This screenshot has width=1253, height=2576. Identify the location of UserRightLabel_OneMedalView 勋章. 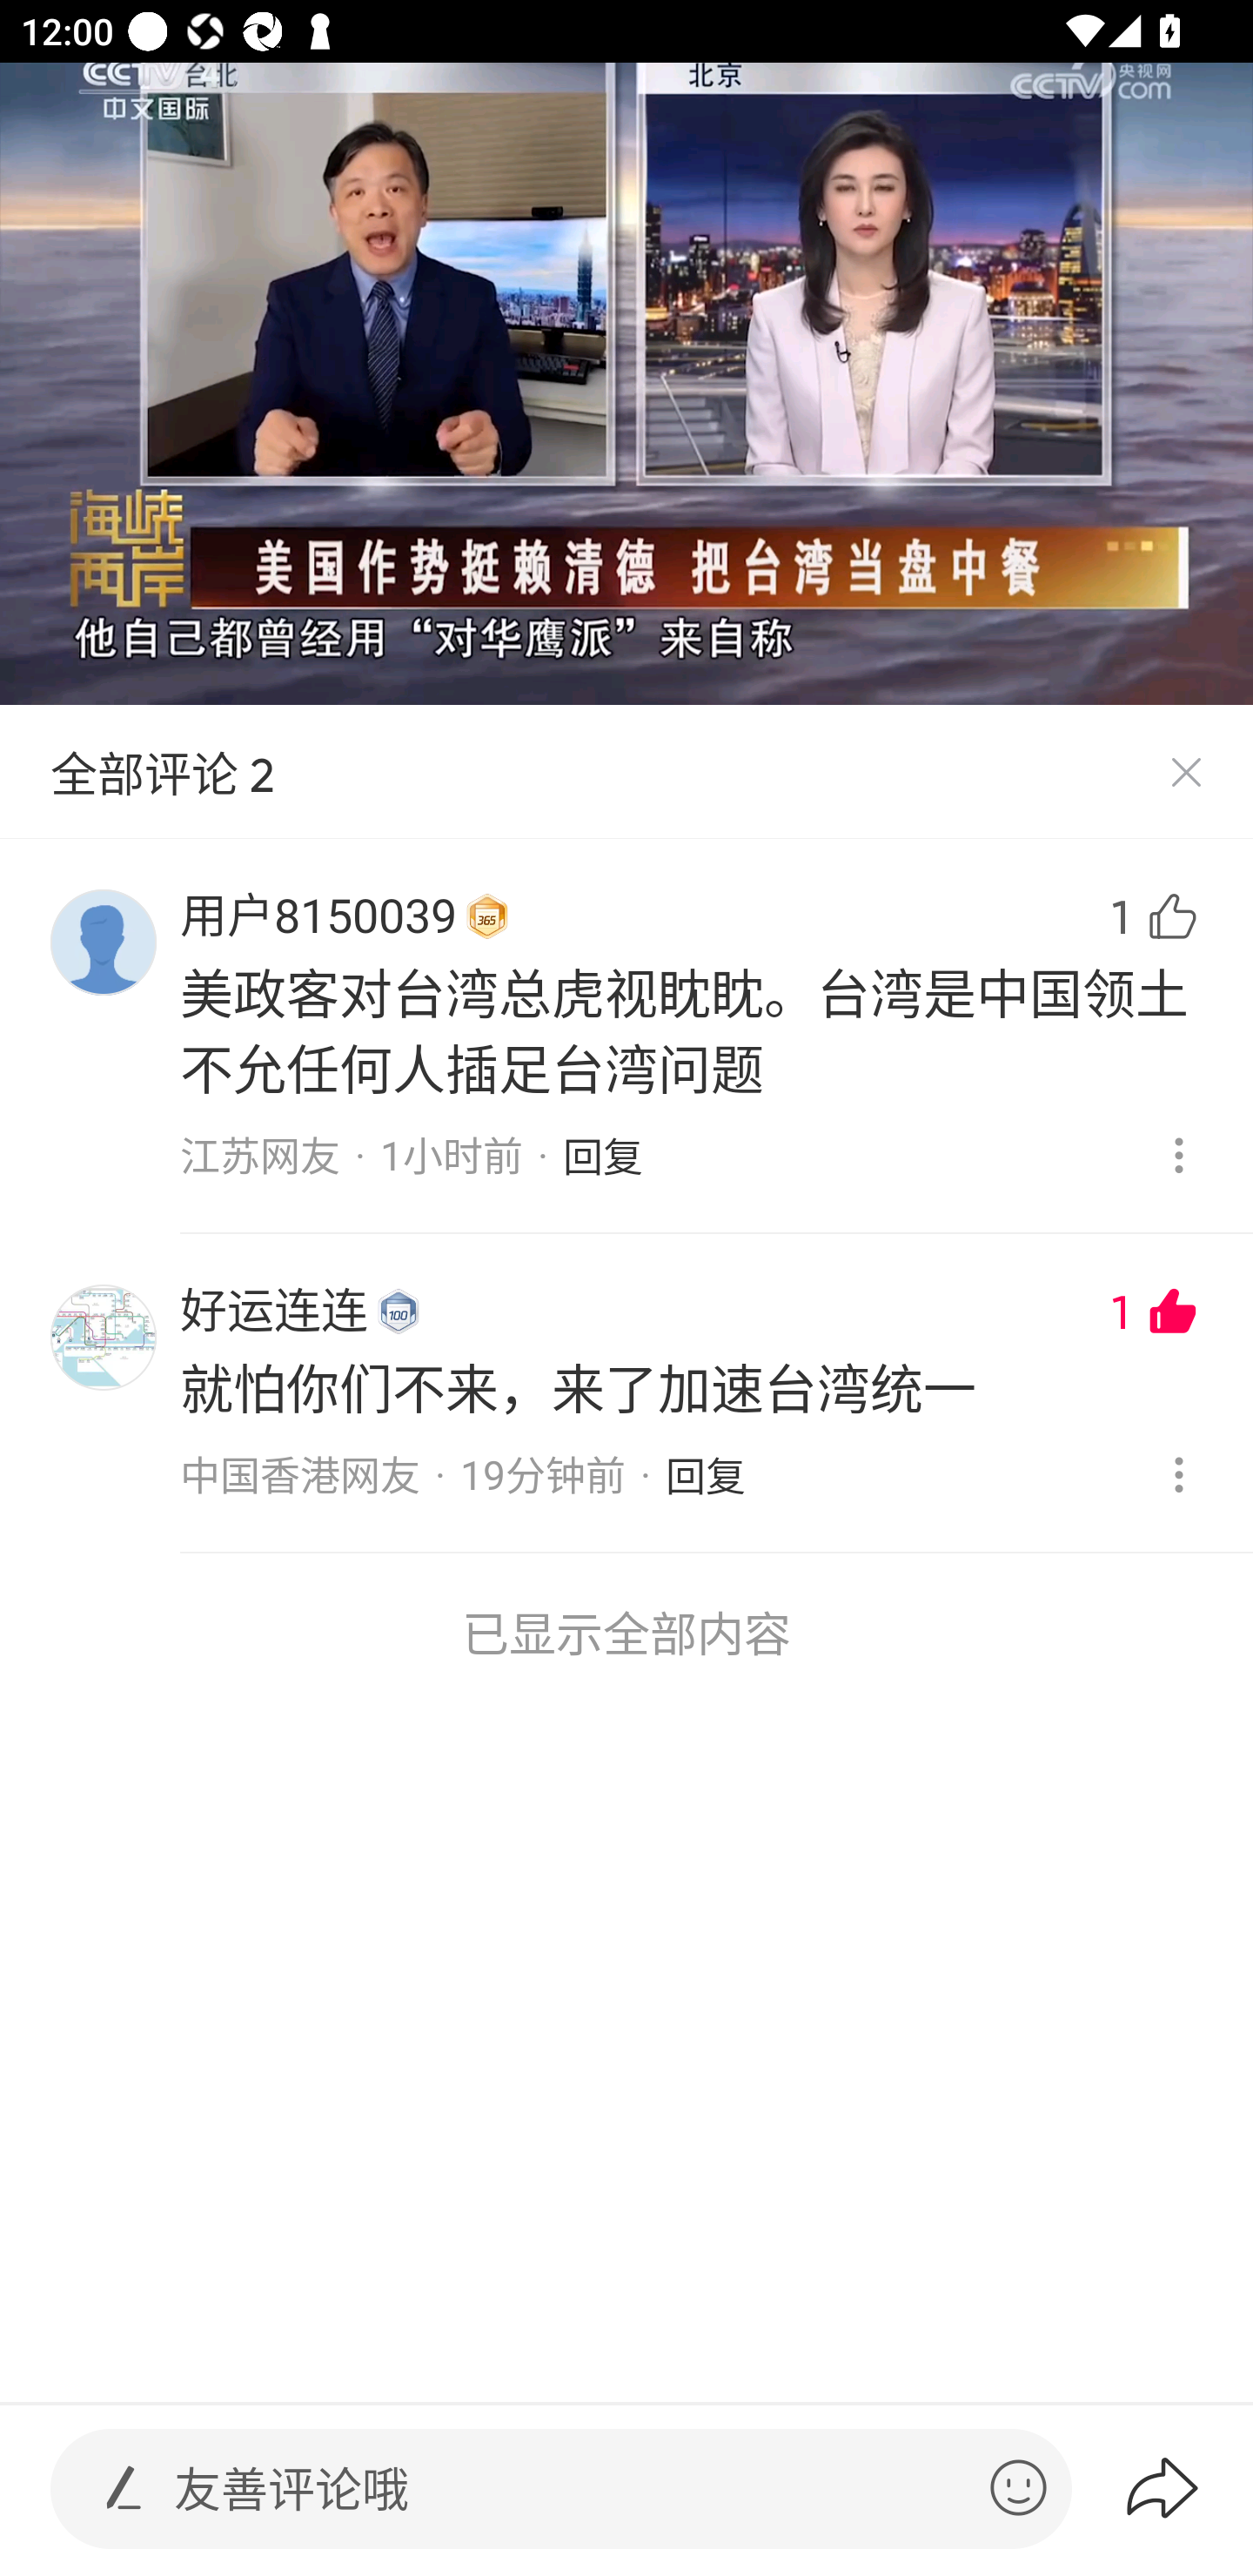
(399, 1311).